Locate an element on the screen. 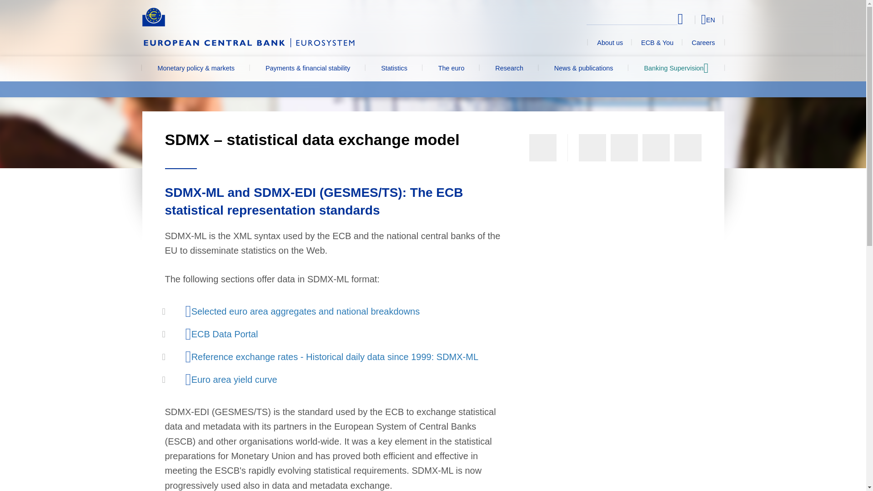  Select language is located at coordinates (692, 19).